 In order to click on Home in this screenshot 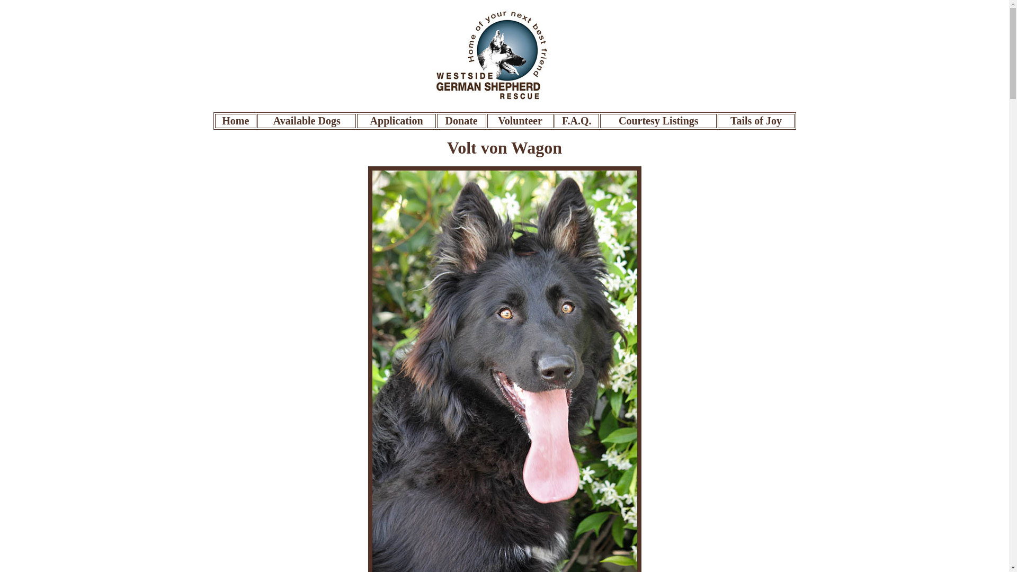, I will do `click(235, 121)`.